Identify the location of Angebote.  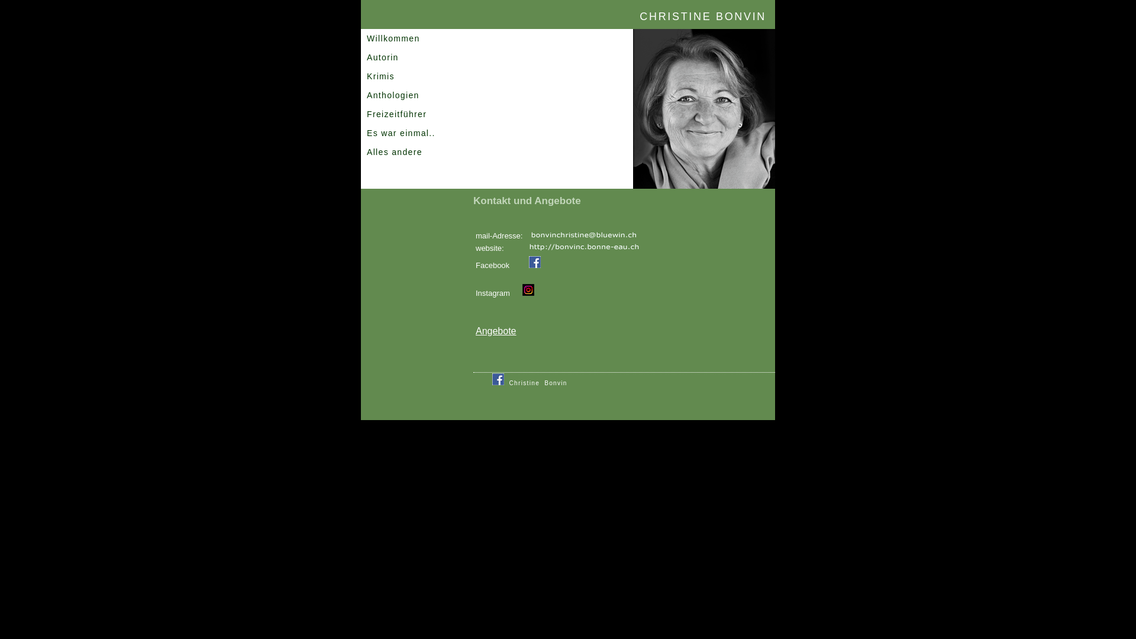
(496, 331).